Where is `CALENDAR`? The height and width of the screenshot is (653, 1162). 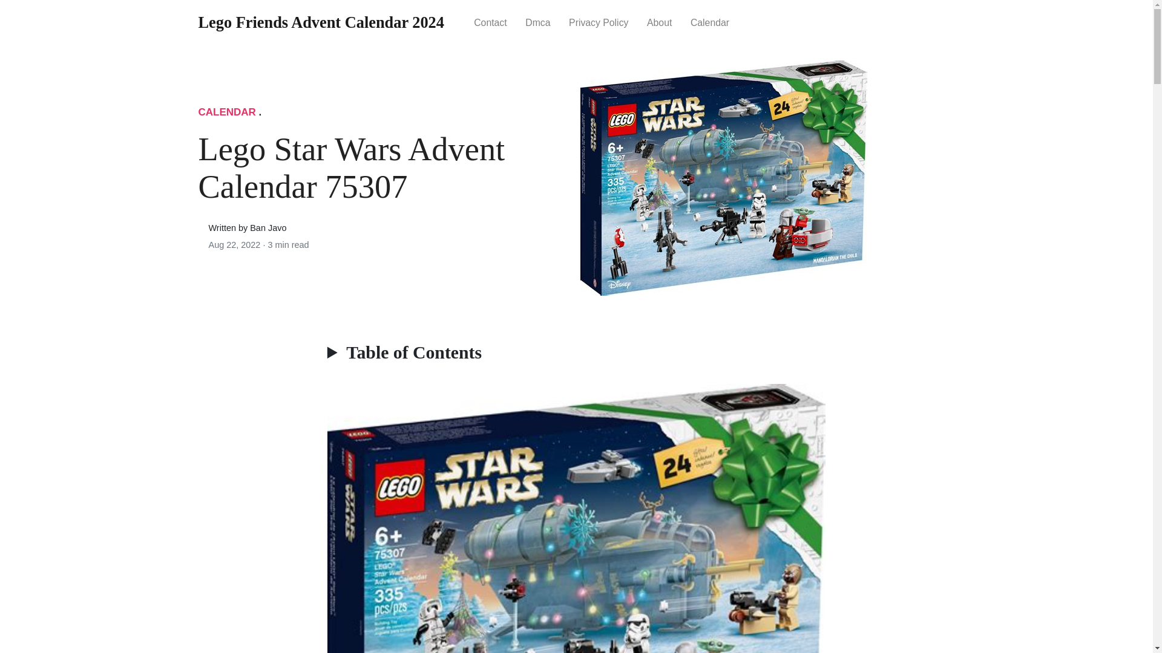 CALENDAR is located at coordinates (227, 112).